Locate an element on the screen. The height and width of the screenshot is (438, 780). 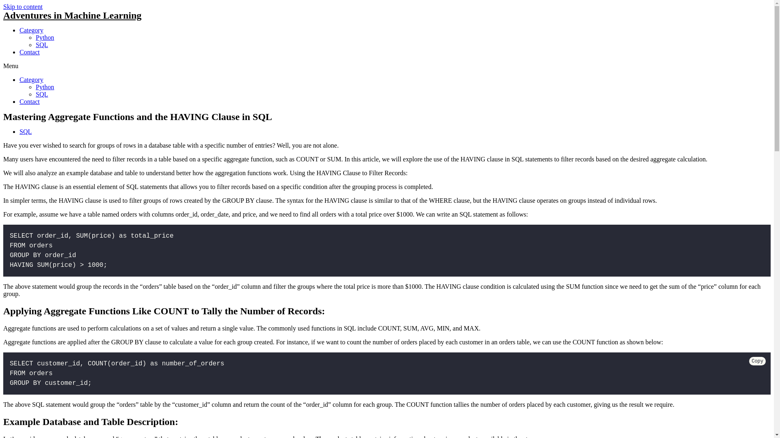
Contact is located at coordinates (29, 101).